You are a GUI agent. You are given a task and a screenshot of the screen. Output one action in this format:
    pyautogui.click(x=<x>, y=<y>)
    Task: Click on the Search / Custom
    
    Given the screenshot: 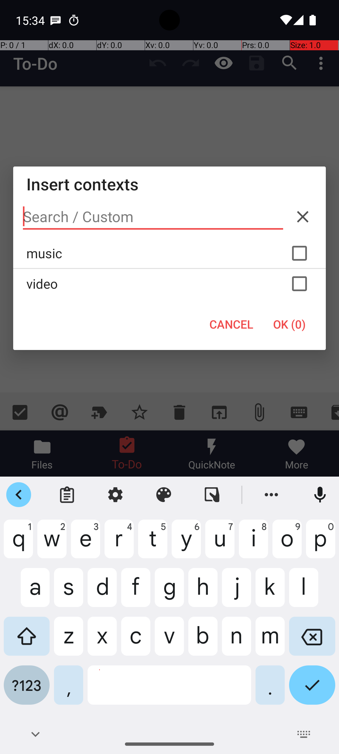 What is the action you would take?
    pyautogui.click(x=153, y=217)
    